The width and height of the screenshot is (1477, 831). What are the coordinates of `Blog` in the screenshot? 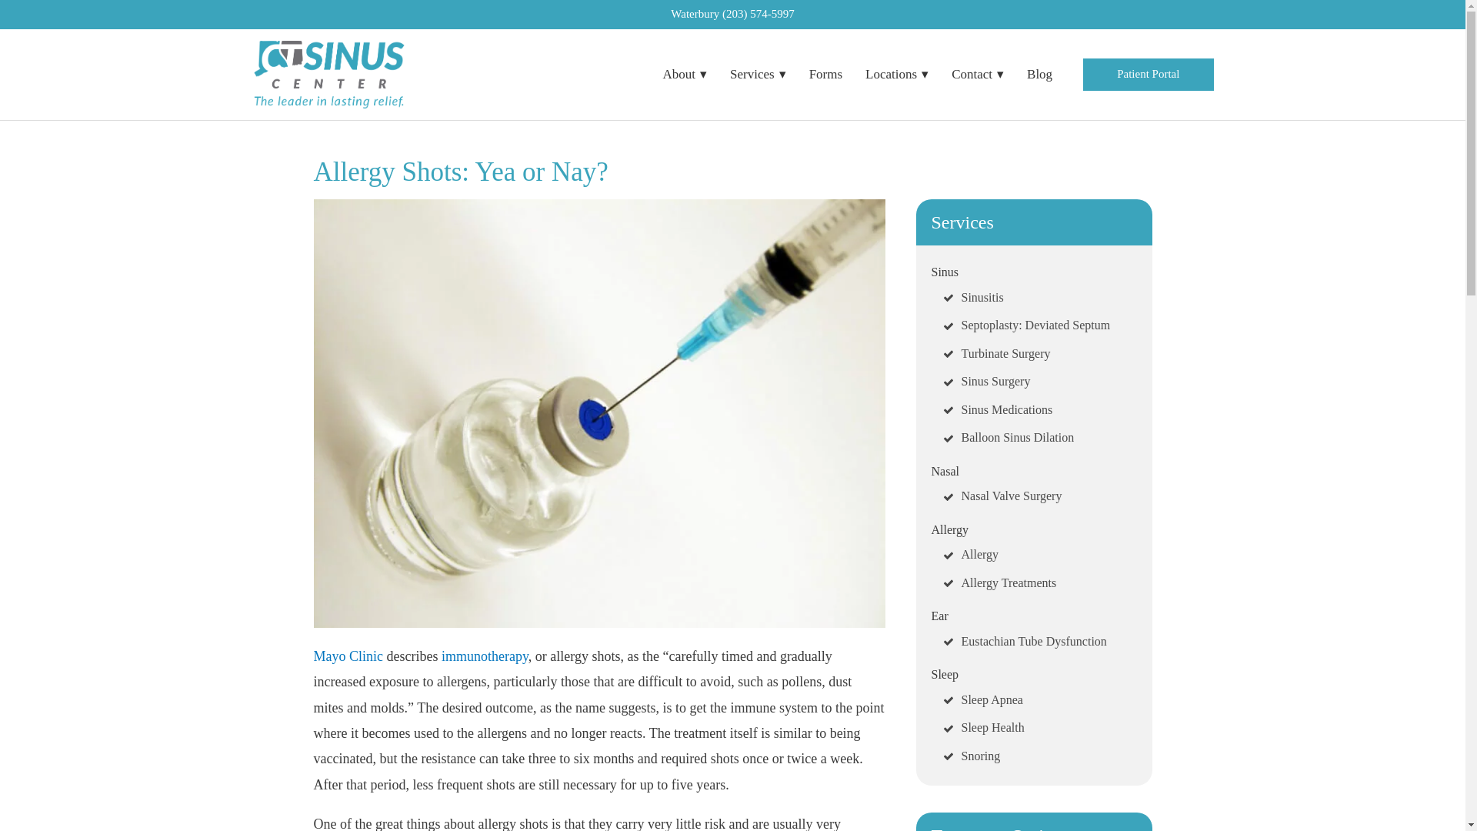 It's located at (1039, 74).